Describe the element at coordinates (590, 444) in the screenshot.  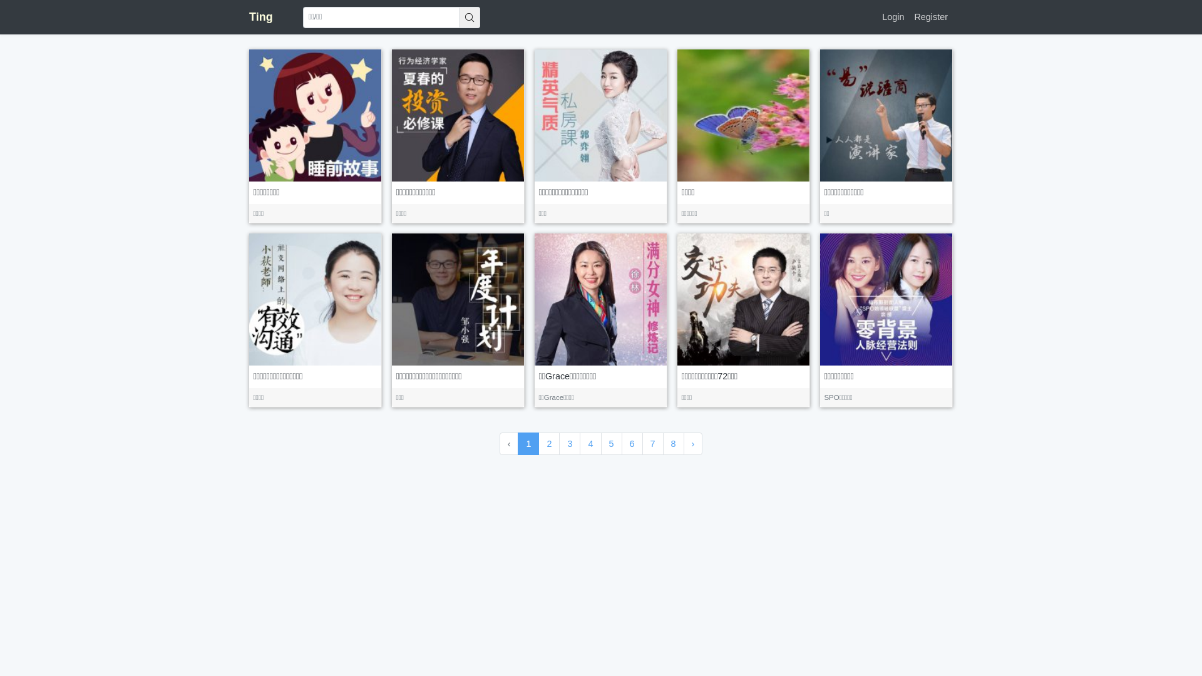
I see `4` at that location.